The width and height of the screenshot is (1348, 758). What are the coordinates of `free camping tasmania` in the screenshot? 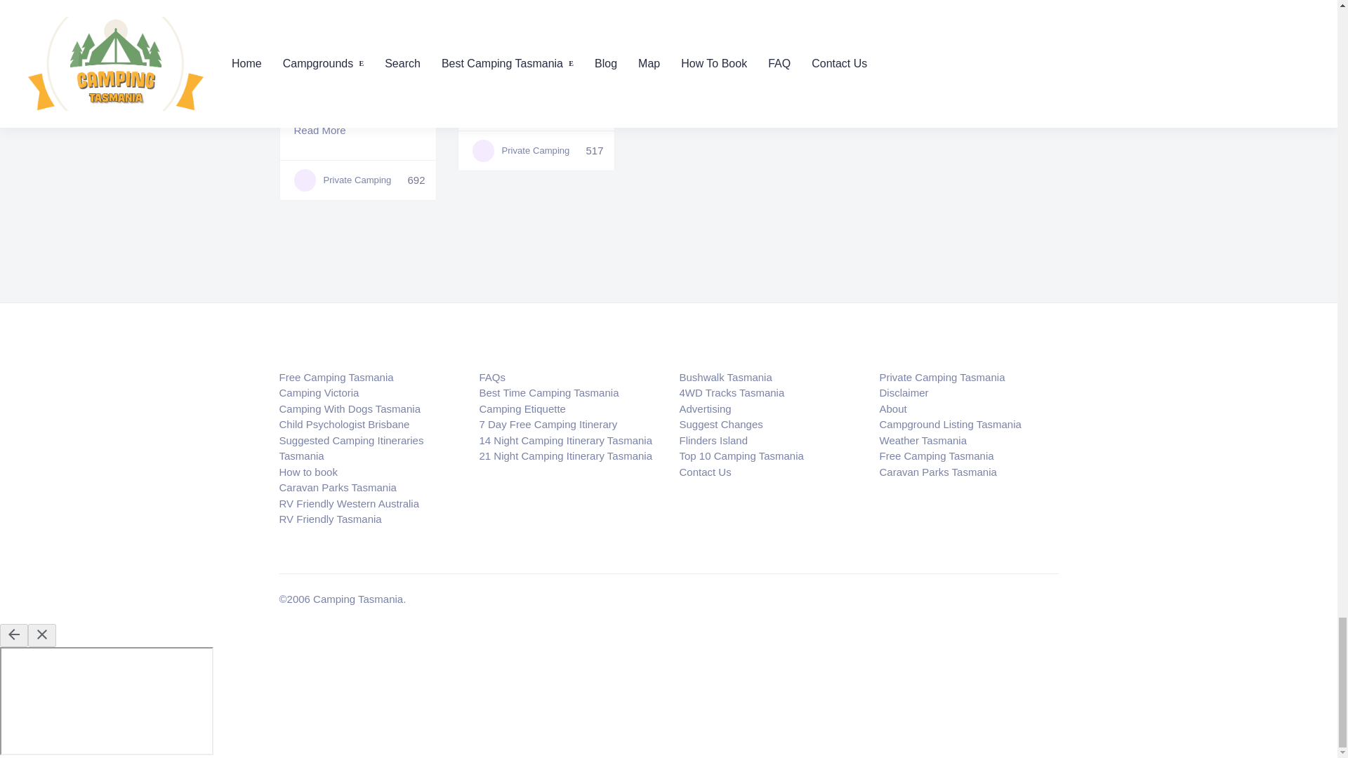 It's located at (336, 378).